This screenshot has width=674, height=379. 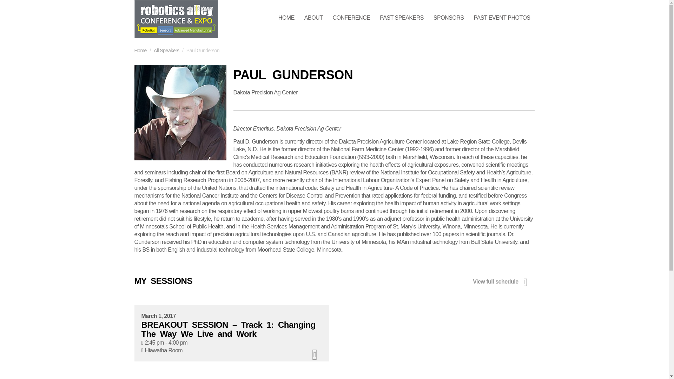 What do you see at coordinates (502, 18) in the screenshot?
I see `PAST EVENT PHOTOS` at bounding box center [502, 18].